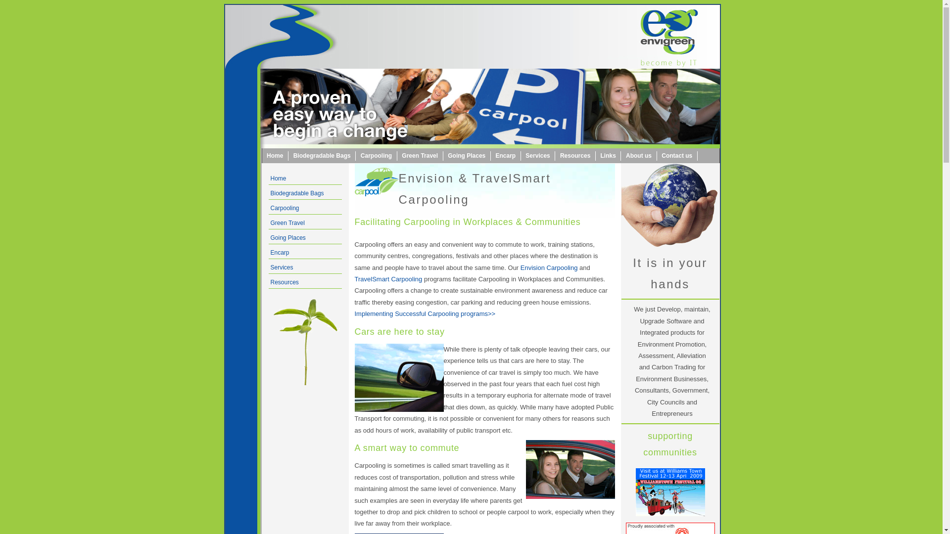 This screenshot has height=534, width=950. I want to click on Biodegradable Bags, so click(296, 193).